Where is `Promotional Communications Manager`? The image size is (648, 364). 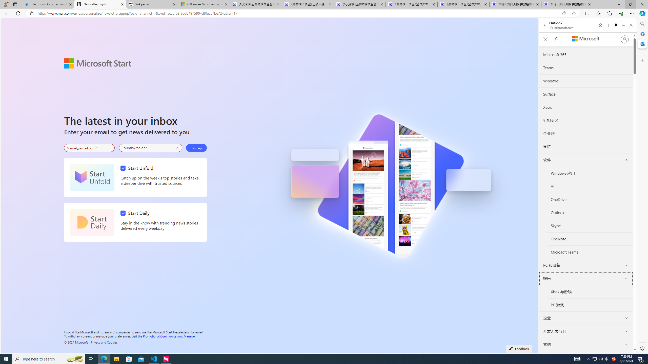 Promotional Communications Manager is located at coordinates (169, 336).